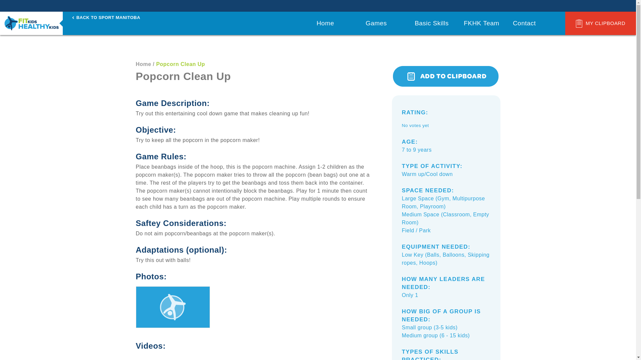 This screenshot has height=360, width=641. What do you see at coordinates (602, 6) in the screenshot?
I see `Enter the terms you wish to search for.` at bounding box center [602, 6].